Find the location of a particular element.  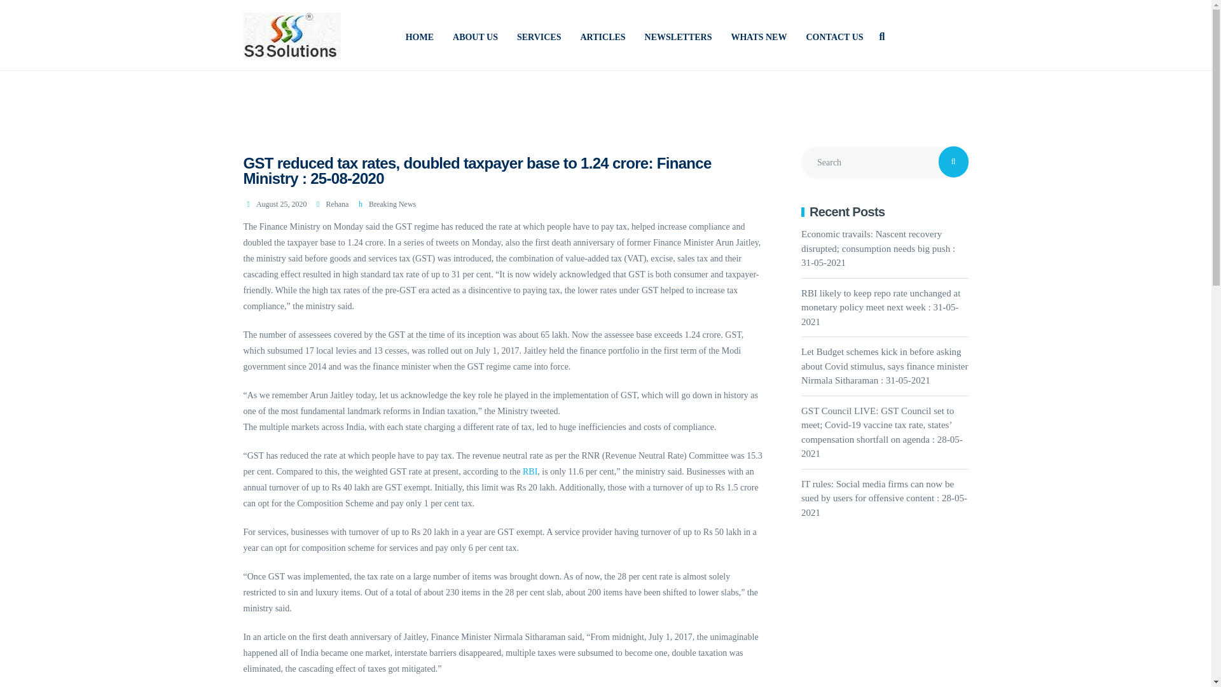

NEWSLETTERS is located at coordinates (678, 37).